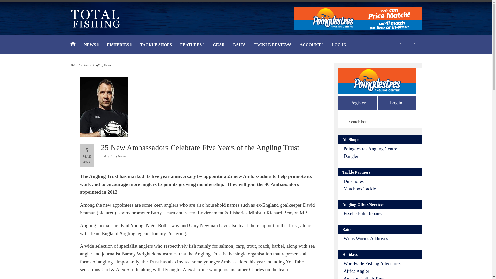 This screenshot has width=496, height=279. Describe the element at coordinates (102, 65) in the screenshot. I see `Go to the Angling News Category archives.` at that location.